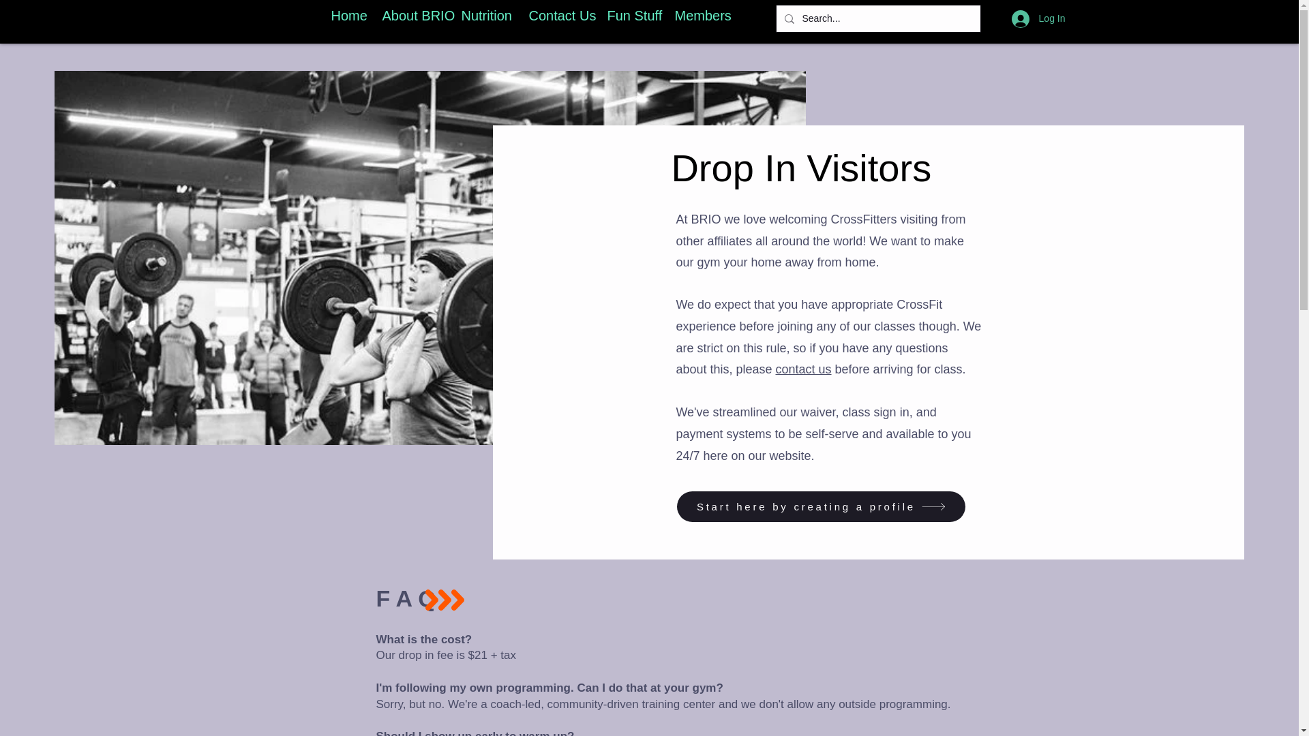 The height and width of the screenshot is (736, 1309). Describe the element at coordinates (485, 16) in the screenshot. I see `Nutrition` at that location.